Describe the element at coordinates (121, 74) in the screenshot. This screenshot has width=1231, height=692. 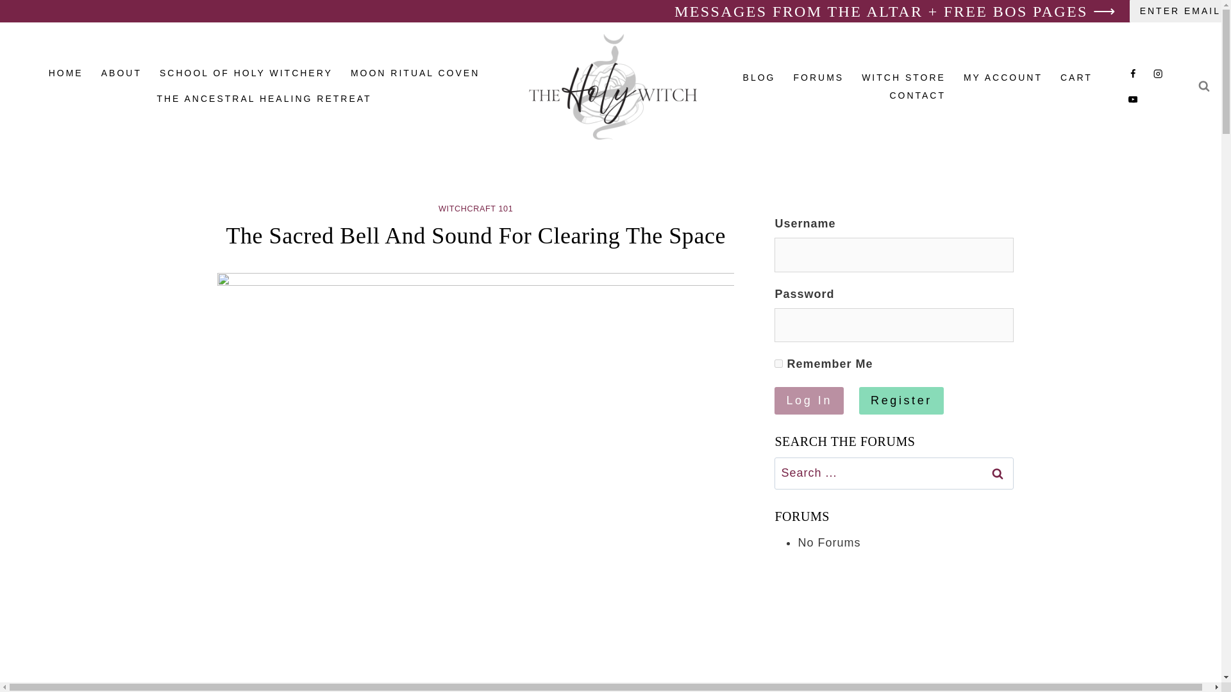
I see `ABOUT` at that location.